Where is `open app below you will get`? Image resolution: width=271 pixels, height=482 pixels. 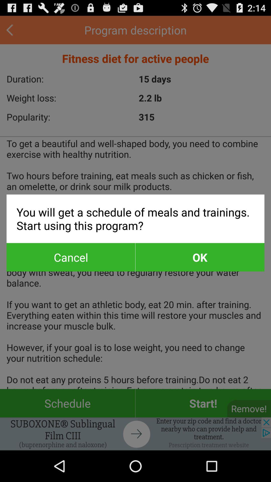 open app below you will get is located at coordinates (71, 257).